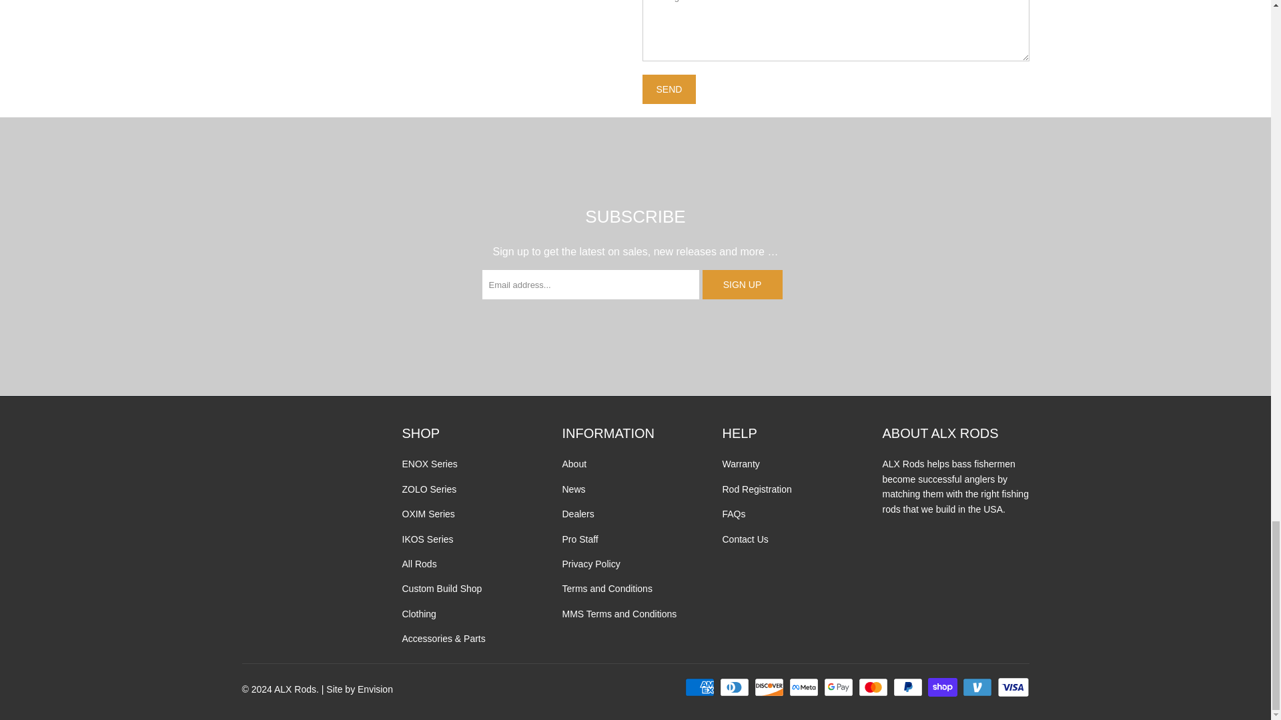 Image resolution: width=1281 pixels, height=720 pixels. I want to click on Sign Up, so click(742, 285).